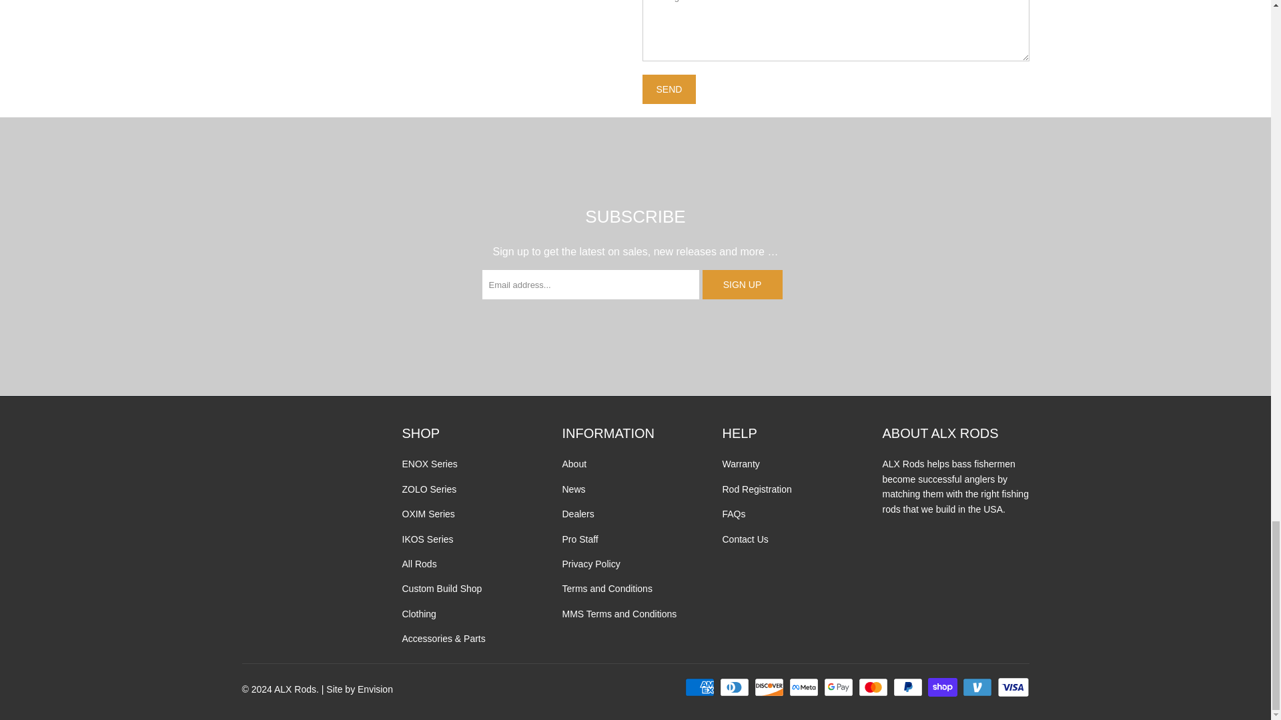 Image resolution: width=1281 pixels, height=720 pixels. I want to click on Sign Up, so click(742, 285).